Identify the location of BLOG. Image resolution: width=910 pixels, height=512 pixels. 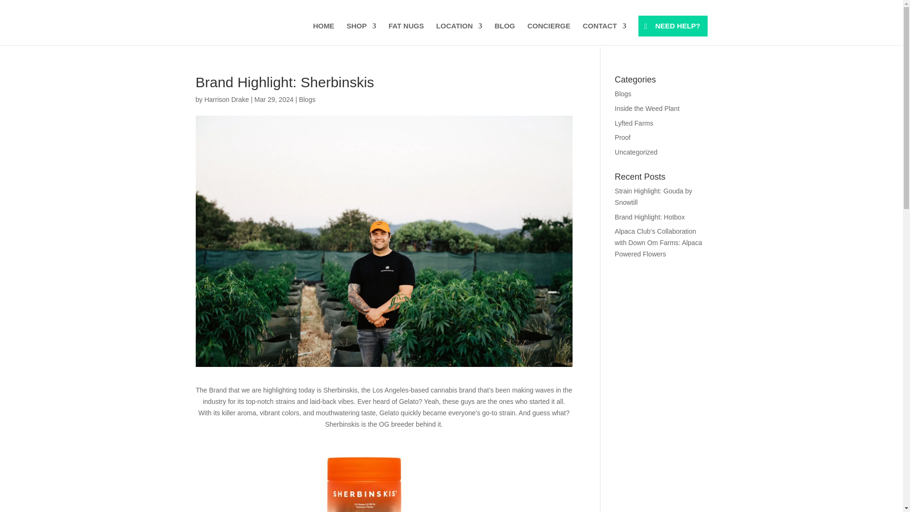
(504, 34).